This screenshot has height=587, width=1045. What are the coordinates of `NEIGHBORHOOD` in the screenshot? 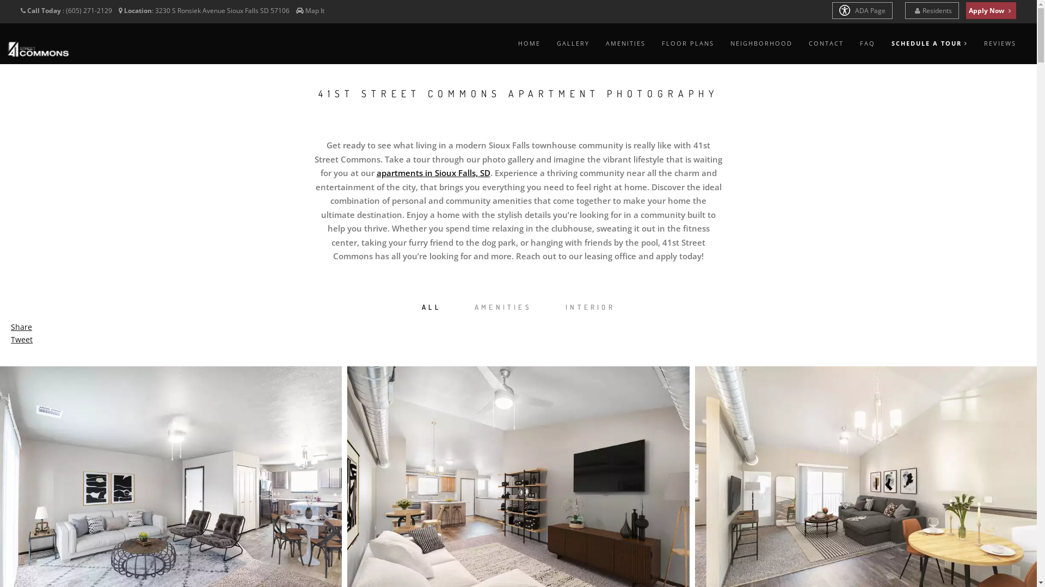 It's located at (761, 43).